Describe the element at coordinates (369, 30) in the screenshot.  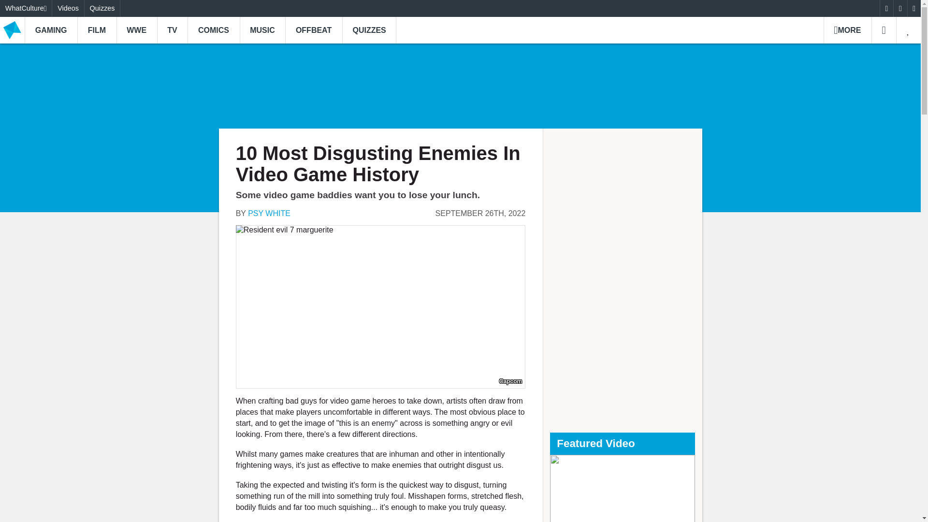
I see `QUIZZES` at that location.